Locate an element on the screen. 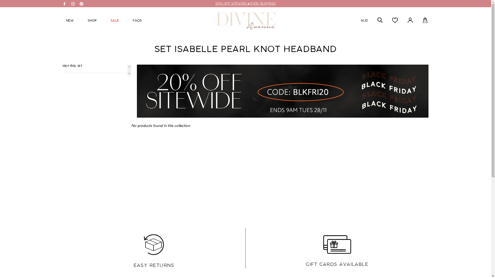 The image size is (495, 278). View Wishlist is located at coordinates (395, 21).